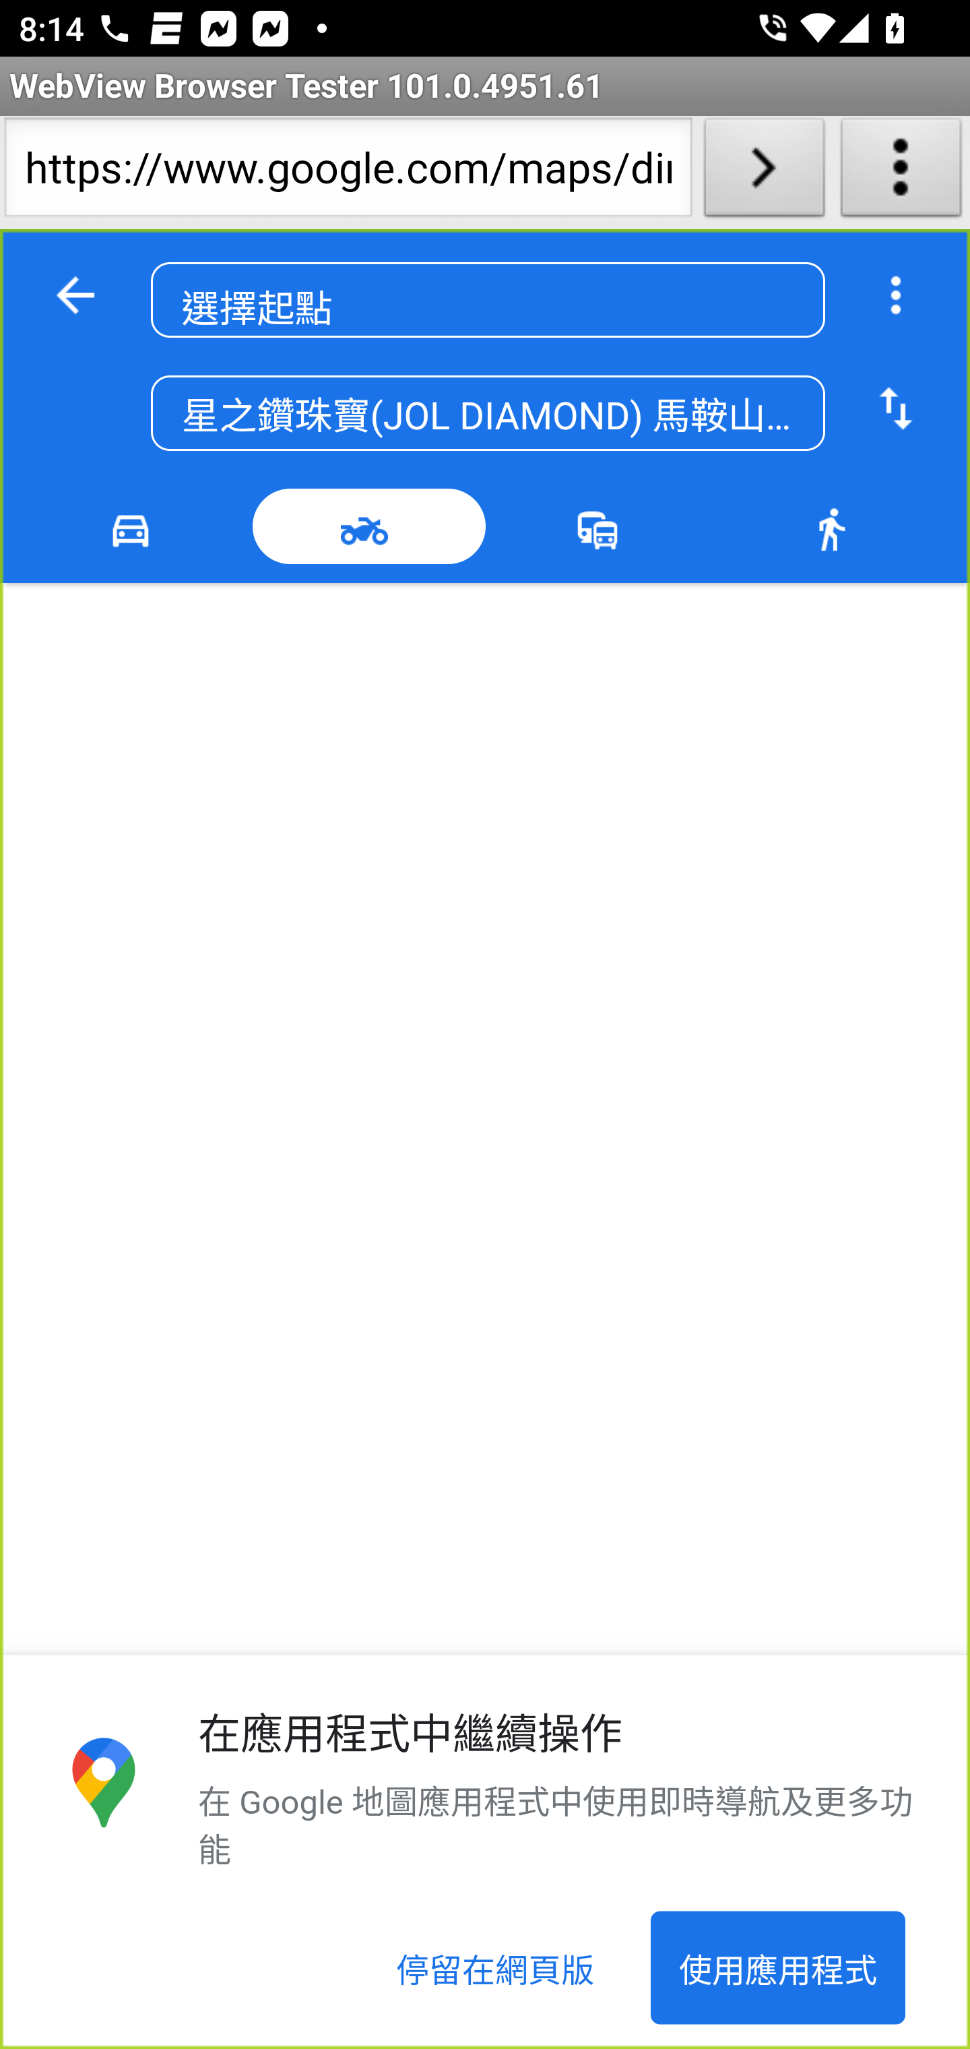 The width and height of the screenshot is (970, 2049). What do you see at coordinates (496, 1968) in the screenshot?
I see `停留在網頁版` at bounding box center [496, 1968].